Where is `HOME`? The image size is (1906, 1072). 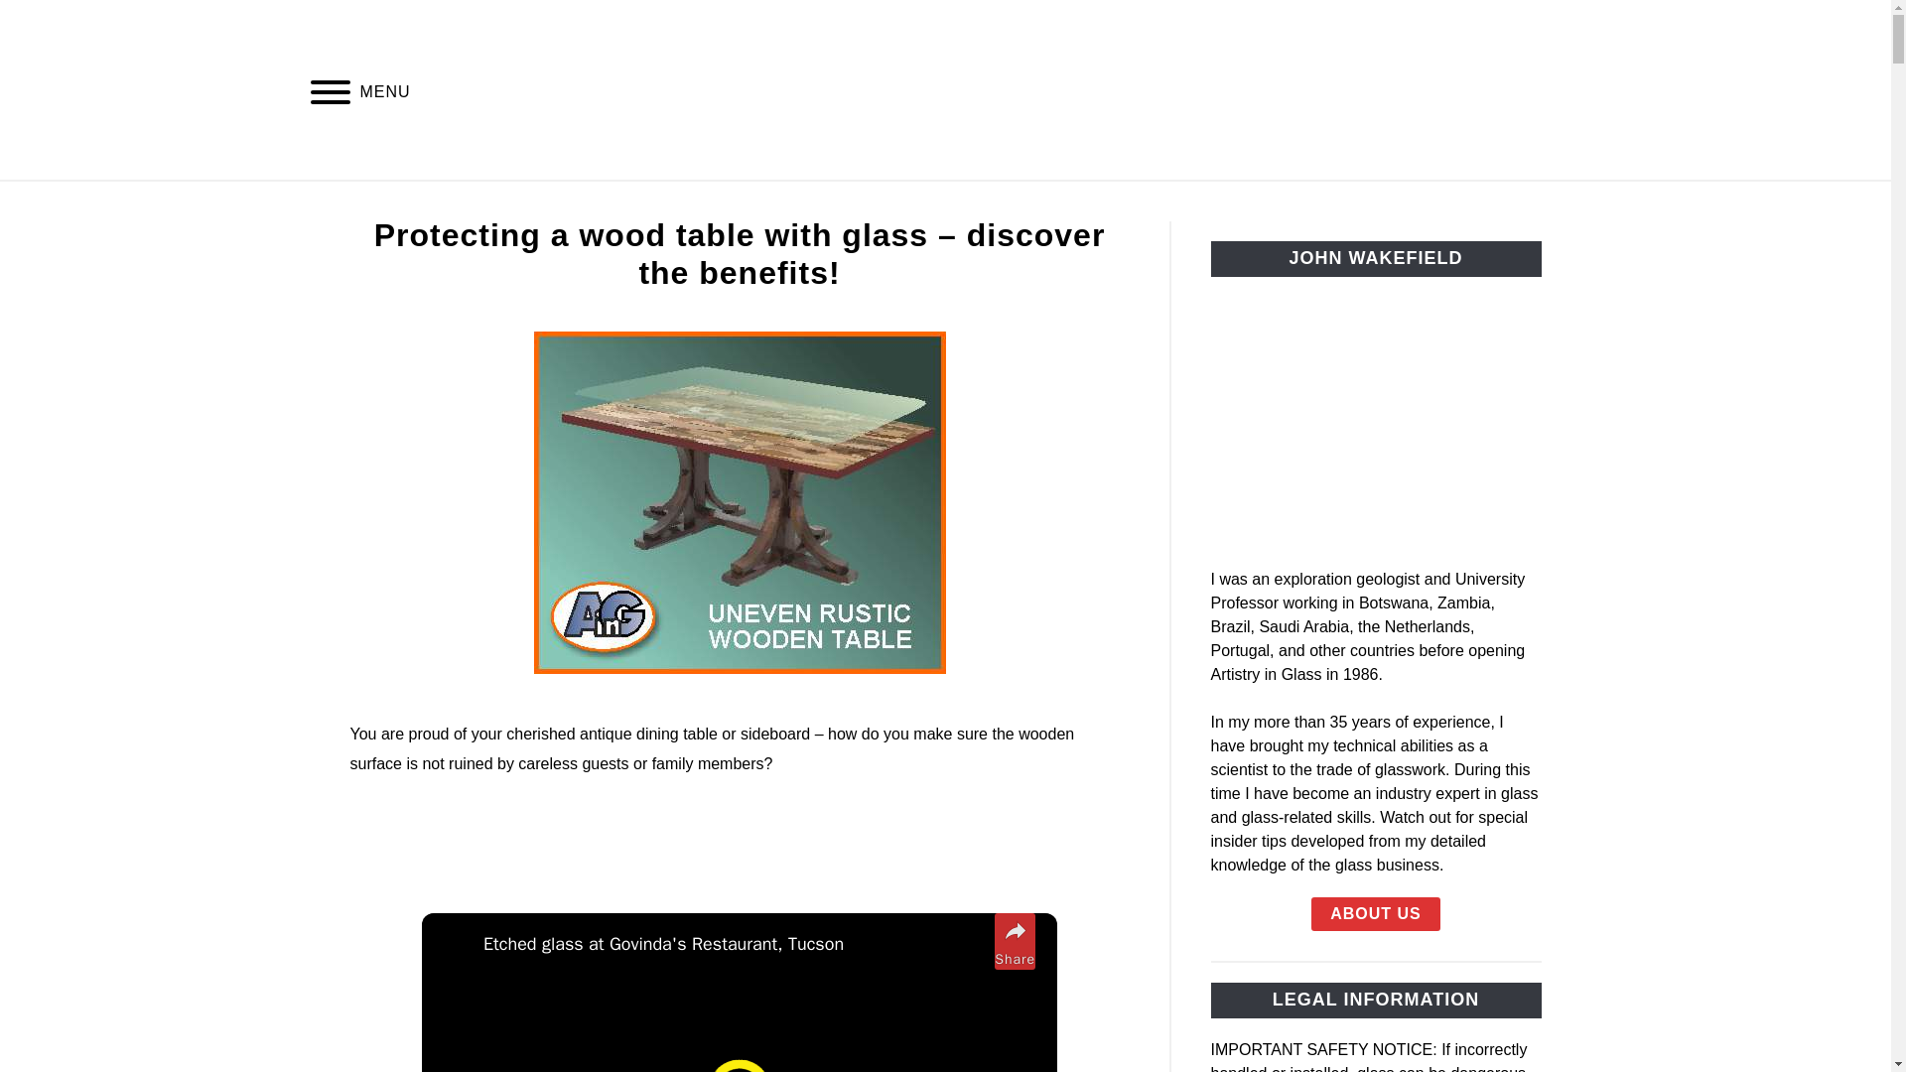
HOME is located at coordinates (407, 203).